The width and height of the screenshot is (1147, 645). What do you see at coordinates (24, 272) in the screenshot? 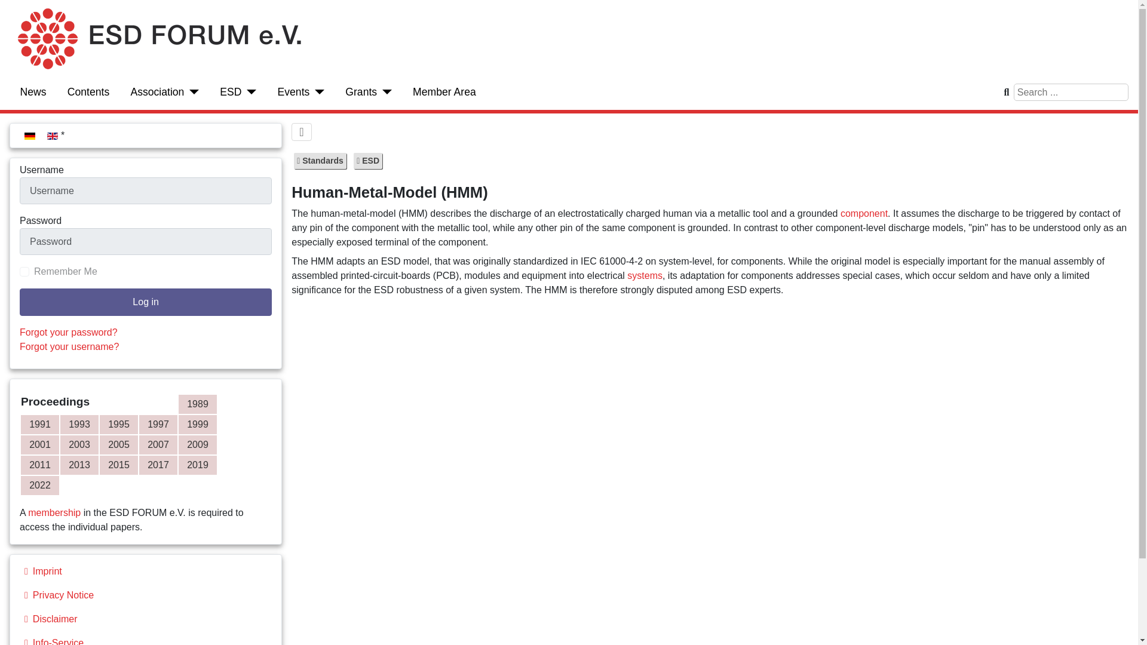
I see `yes` at bounding box center [24, 272].